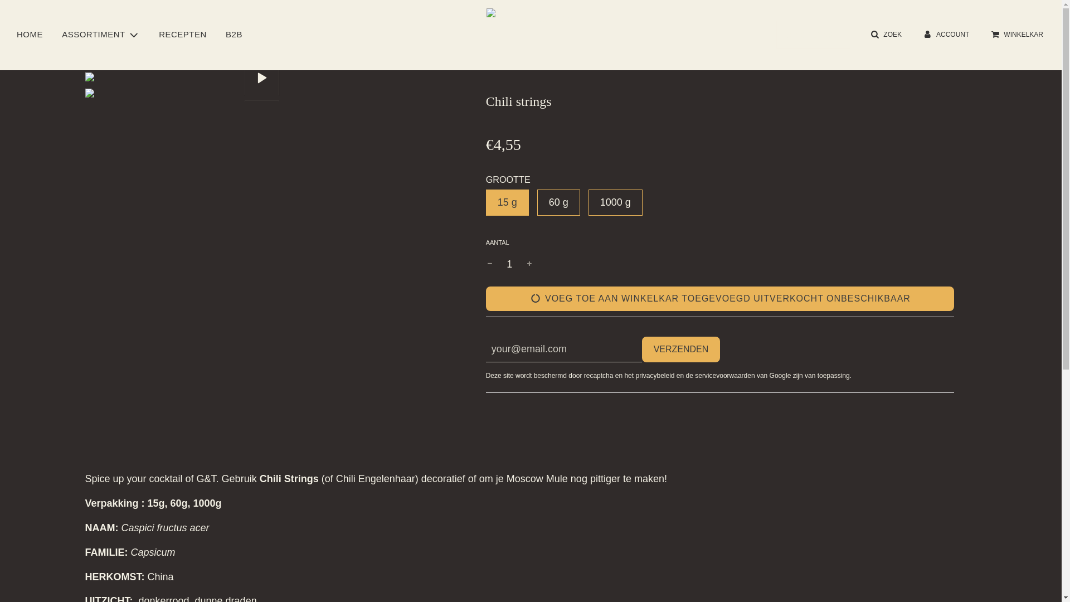 Image resolution: width=1070 pixels, height=602 pixels. What do you see at coordinates (681, 349) in the screenshot?
I see `Verzenden` at bounding box center [681, 349].